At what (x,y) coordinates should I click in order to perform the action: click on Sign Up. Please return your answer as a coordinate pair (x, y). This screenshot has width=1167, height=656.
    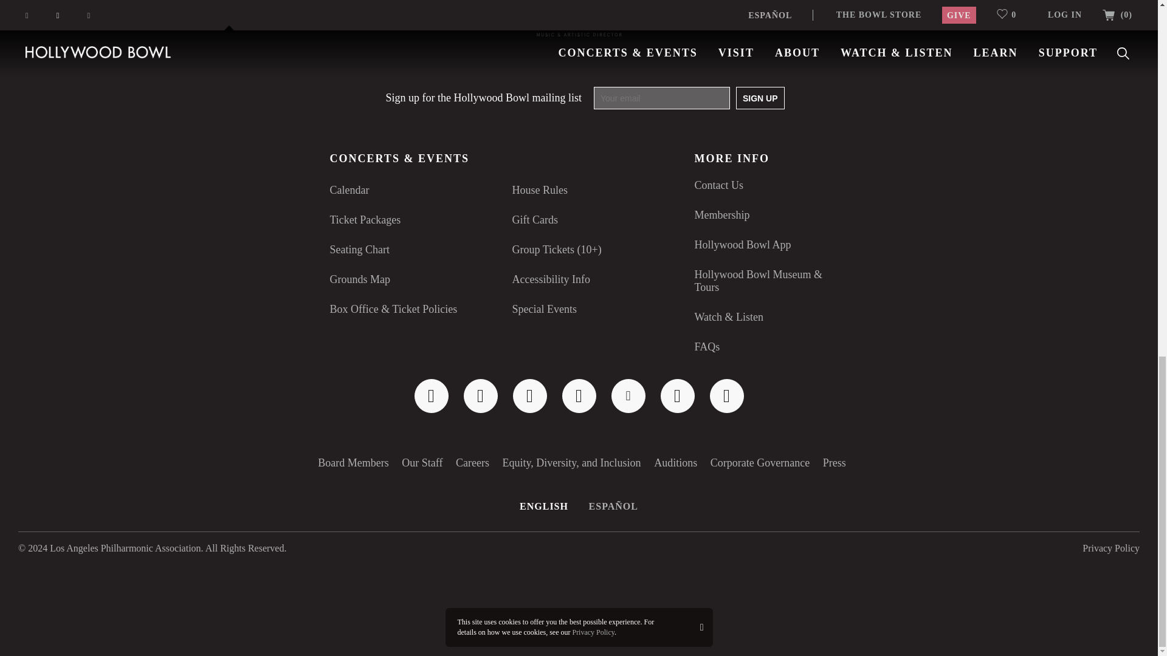
    Looking at the image, I should click on (760, 98).